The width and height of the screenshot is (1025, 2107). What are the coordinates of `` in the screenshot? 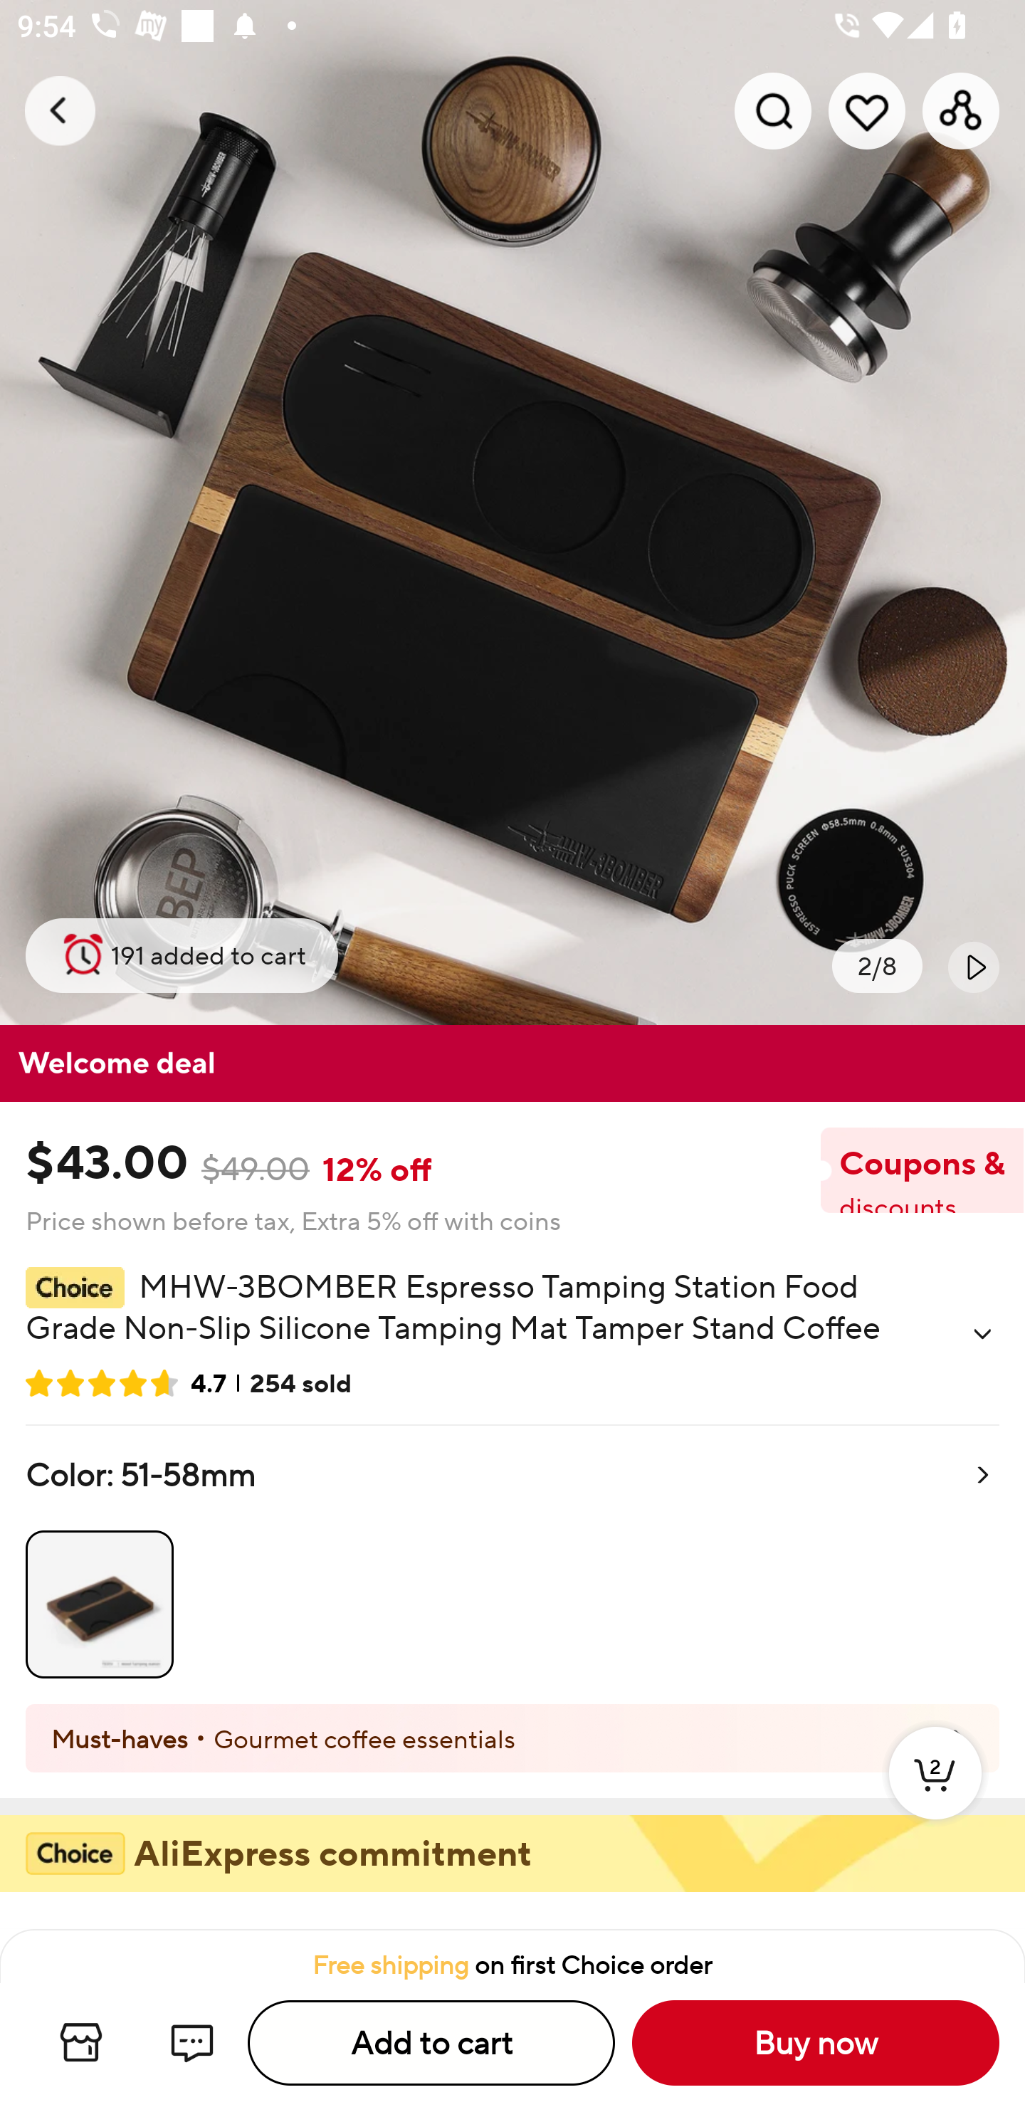 It's located at (974, 967).